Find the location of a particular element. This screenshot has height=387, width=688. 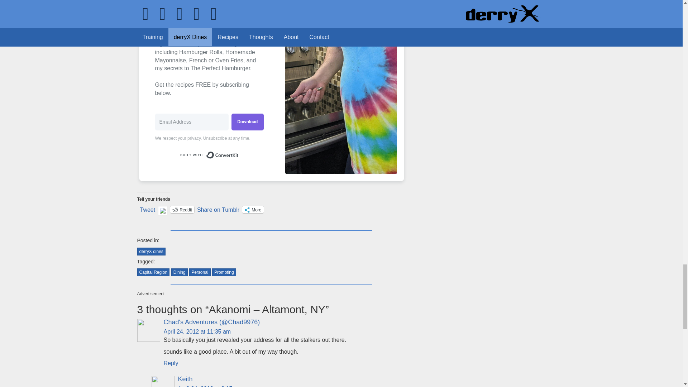

derryX dines is located at coordinates (151, 252).